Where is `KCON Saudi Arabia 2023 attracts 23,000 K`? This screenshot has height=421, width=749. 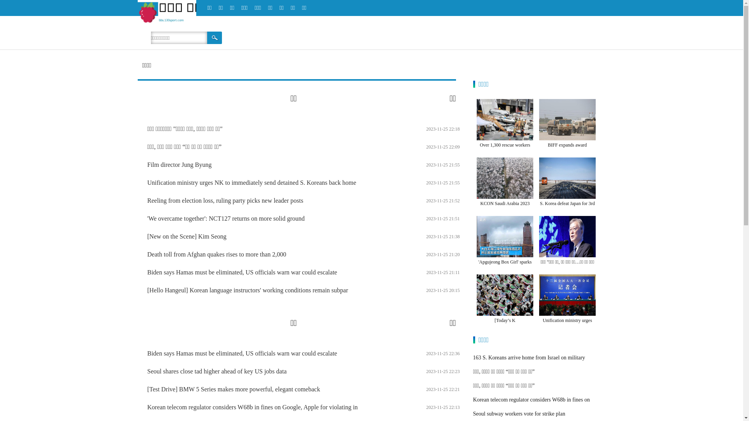 KCON Saudi Arabia 2023 attracts 23,000 K is located at coordinates (505, 208).